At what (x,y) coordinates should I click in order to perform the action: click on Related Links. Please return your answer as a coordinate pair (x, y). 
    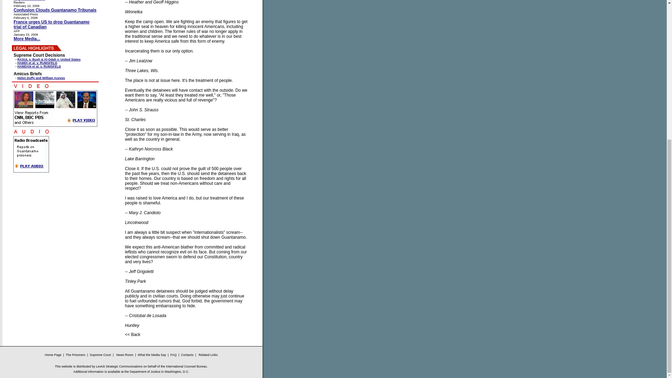
    Looking at the image, I should click on (208, 355).